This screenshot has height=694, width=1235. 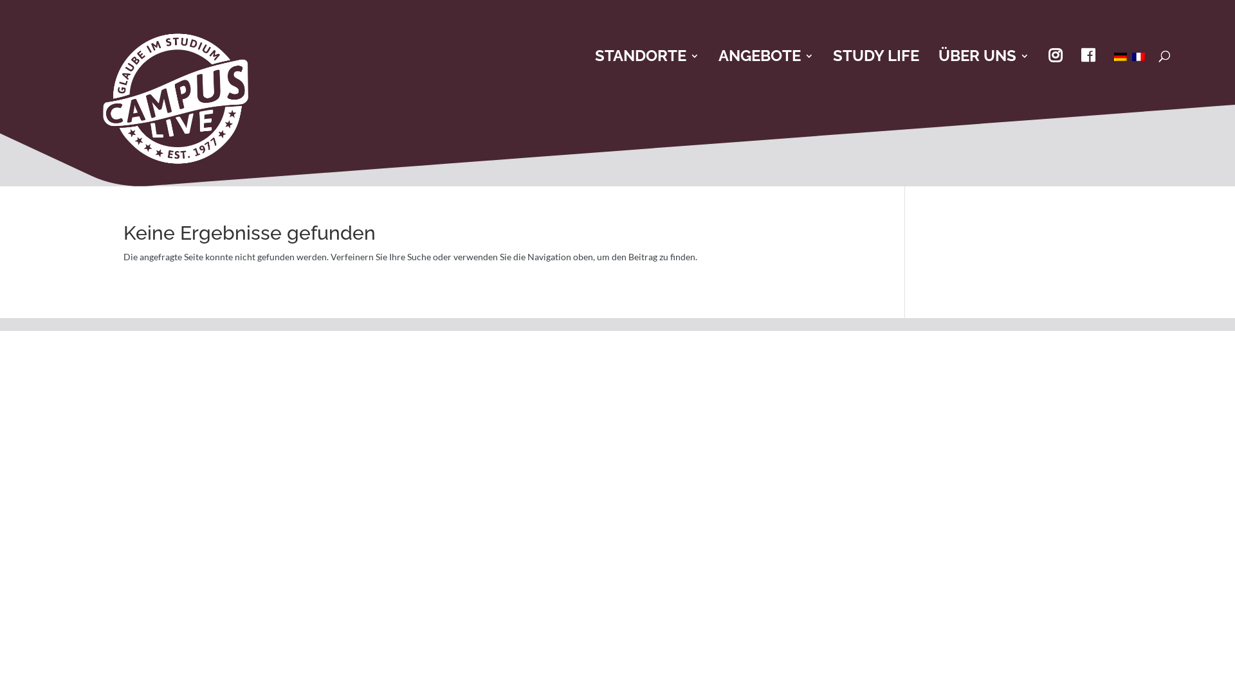 I want to click on ANGEBOTE, so click(x=766, y=56).